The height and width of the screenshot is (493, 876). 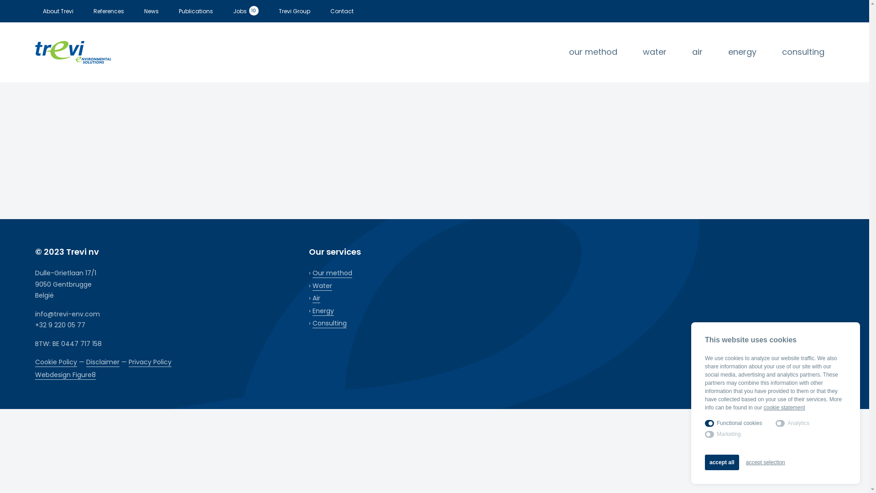 What do you see at coordinates (58, 11) in the screenshot?
I see `About Trevi` at bounding box center [58, 11].